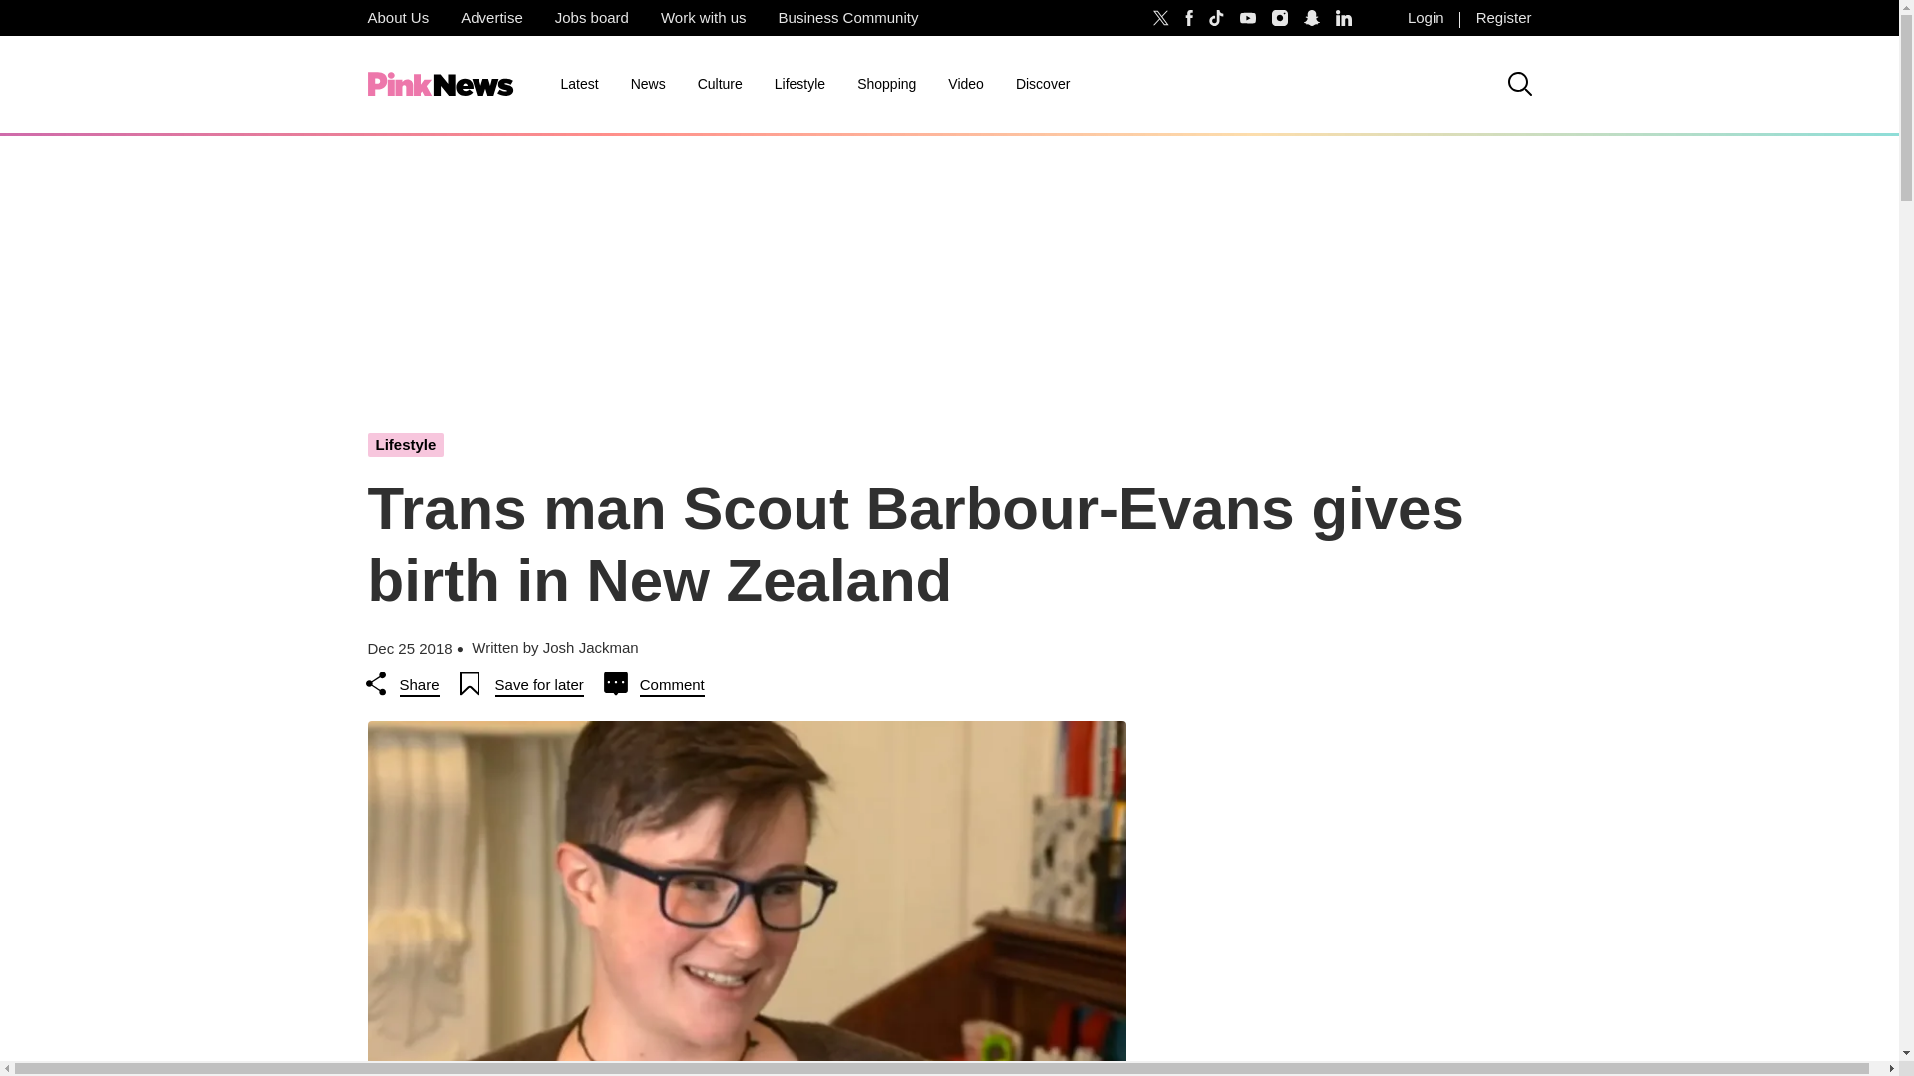 This screenshot has height=1076, width=1914. What do you see at coordinates (648, 84) in the screenshot?
I see `News` at bounding box center [648, 84].